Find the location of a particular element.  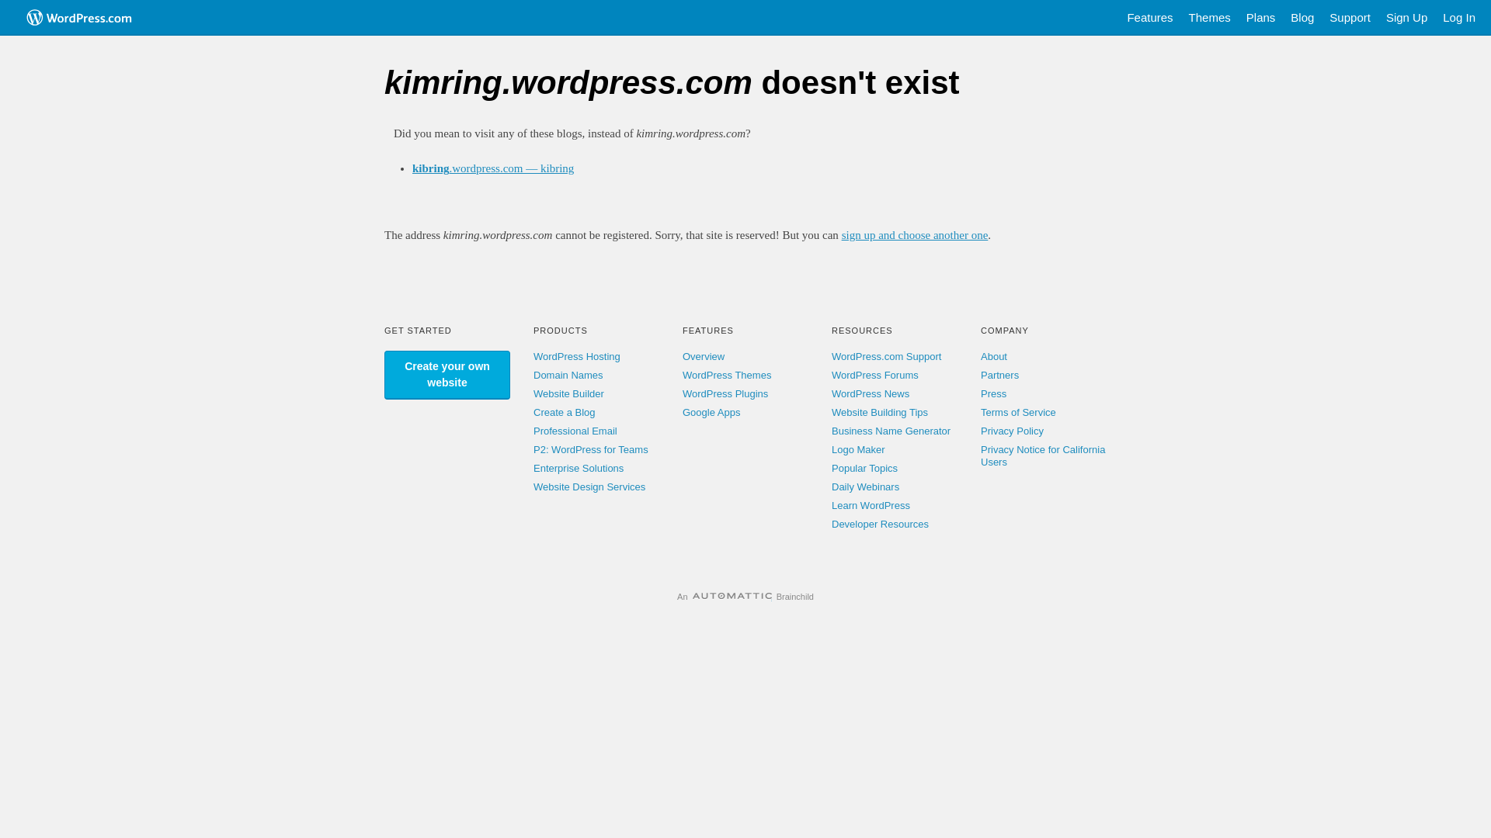

Privacy Policy is located at coordinates (1013, 431).